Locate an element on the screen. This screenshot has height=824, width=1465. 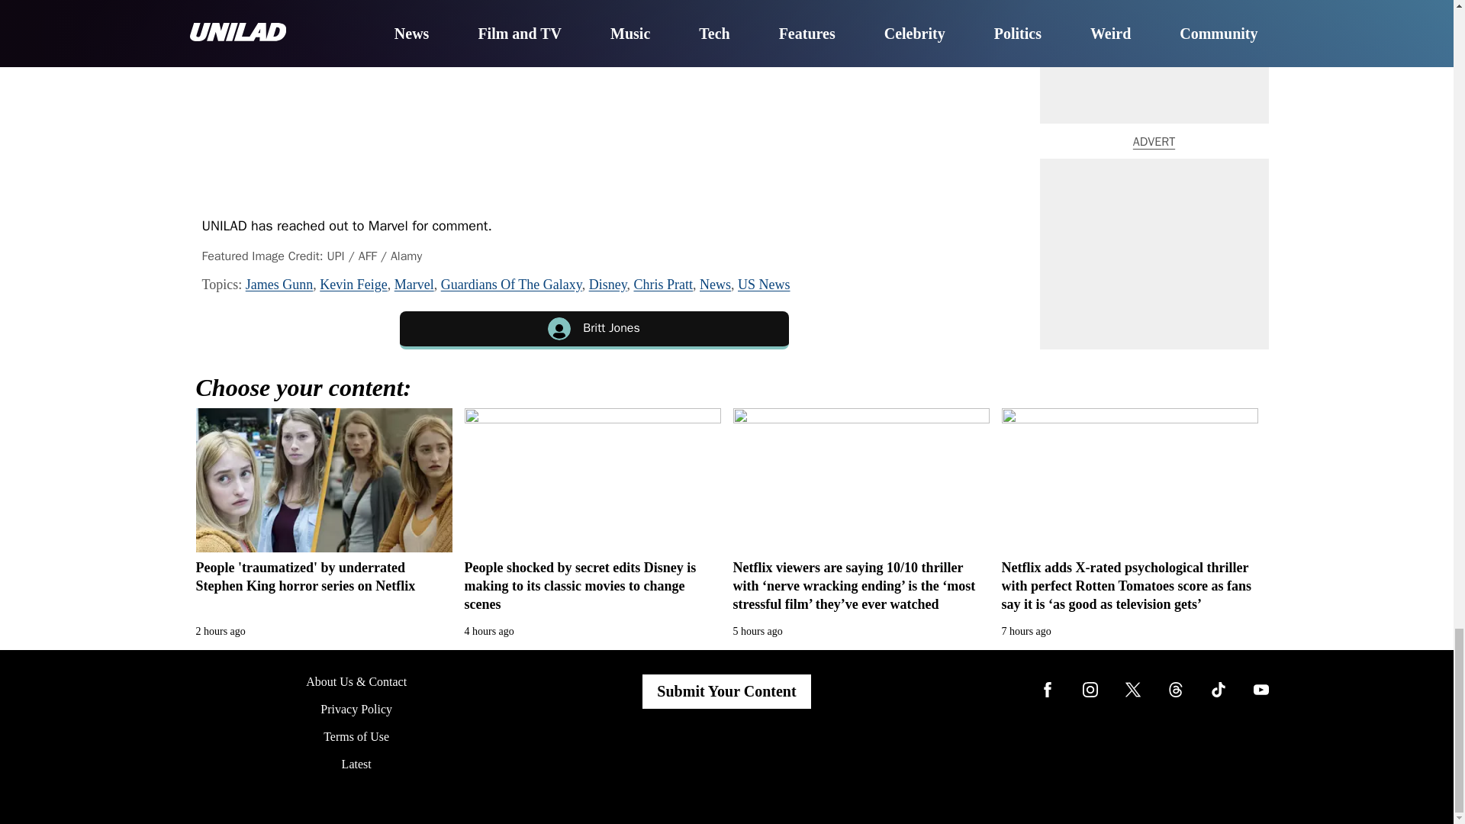
Marvel is located at coordinates (414, 284).